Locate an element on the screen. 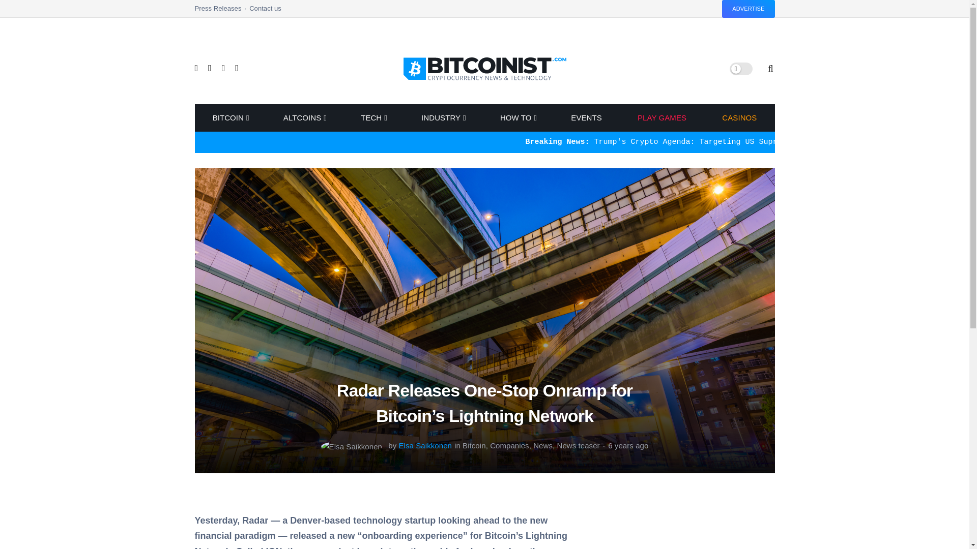 This screenshot has width=977, height=549. HOW TO is located at coordinates (518, 118).